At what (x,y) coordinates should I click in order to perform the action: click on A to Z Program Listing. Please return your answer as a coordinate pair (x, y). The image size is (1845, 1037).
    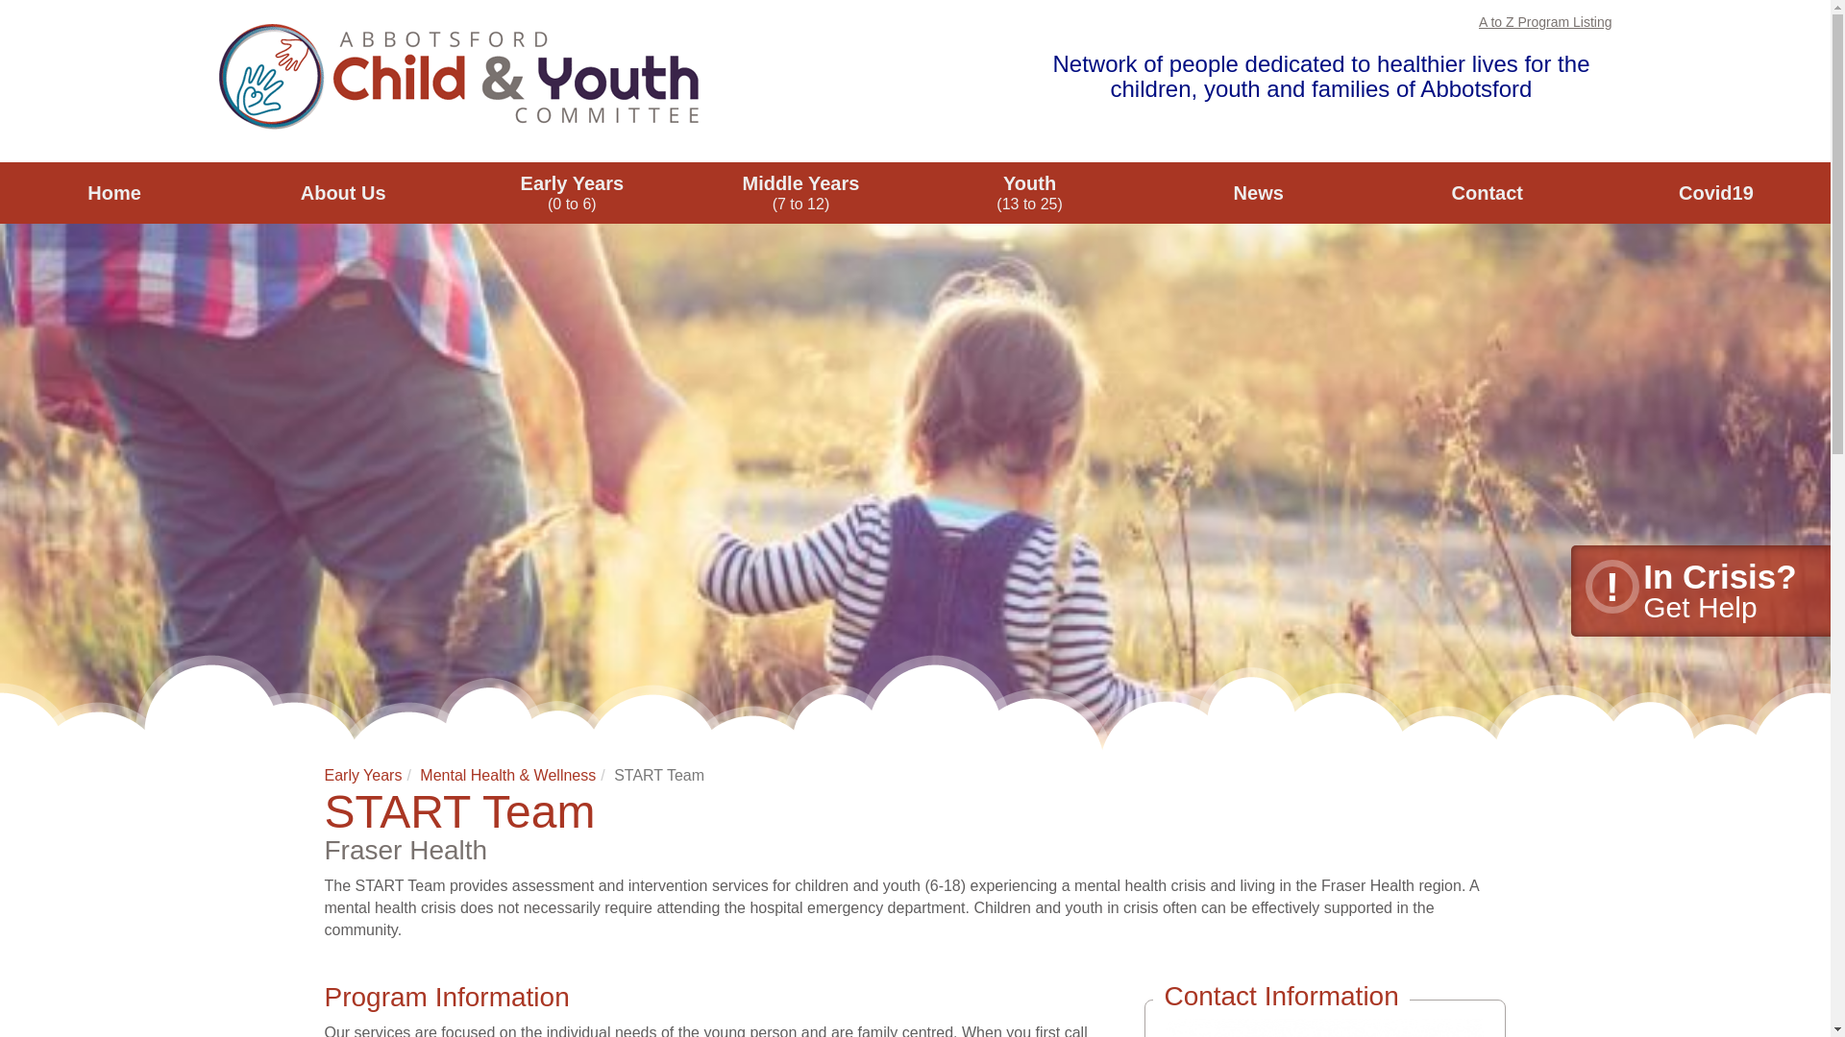
    Looking at the image, I should click on (1545, 22).